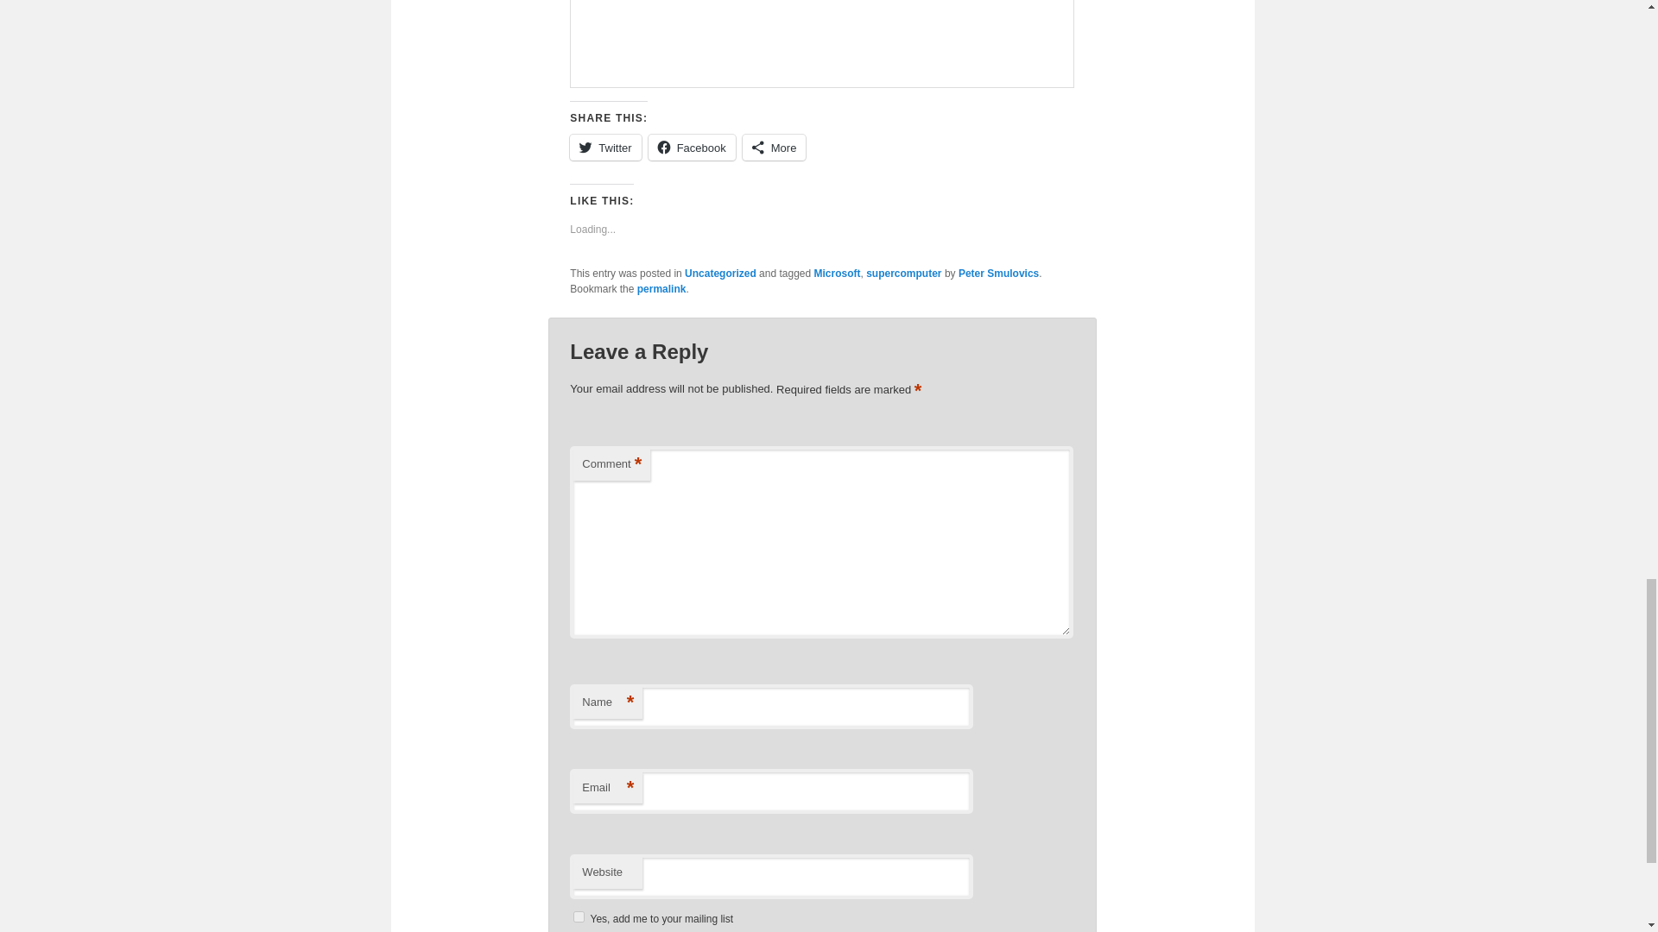 The width and height of the screenshot is (1658, 932). What do you see at coordinates (604, 147) in the screenshot?
I see `Twitter` at bounding box center [604, 147].